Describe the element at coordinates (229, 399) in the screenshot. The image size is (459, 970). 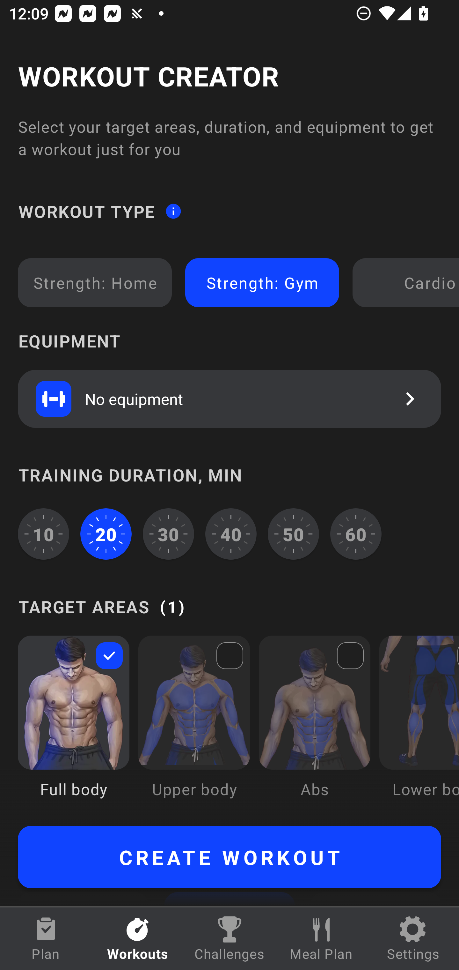
I see `No equipment` at that location.